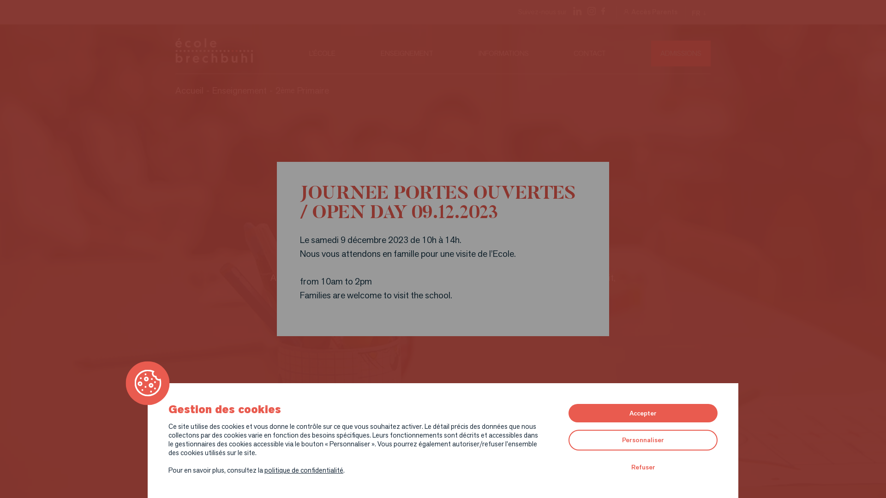 The width and height of the screenshot is (886, 498). What do you see at coordinates (503, 53) in the screenshot?
I see `INFORMATIONS` at bounding box center [503, 53].